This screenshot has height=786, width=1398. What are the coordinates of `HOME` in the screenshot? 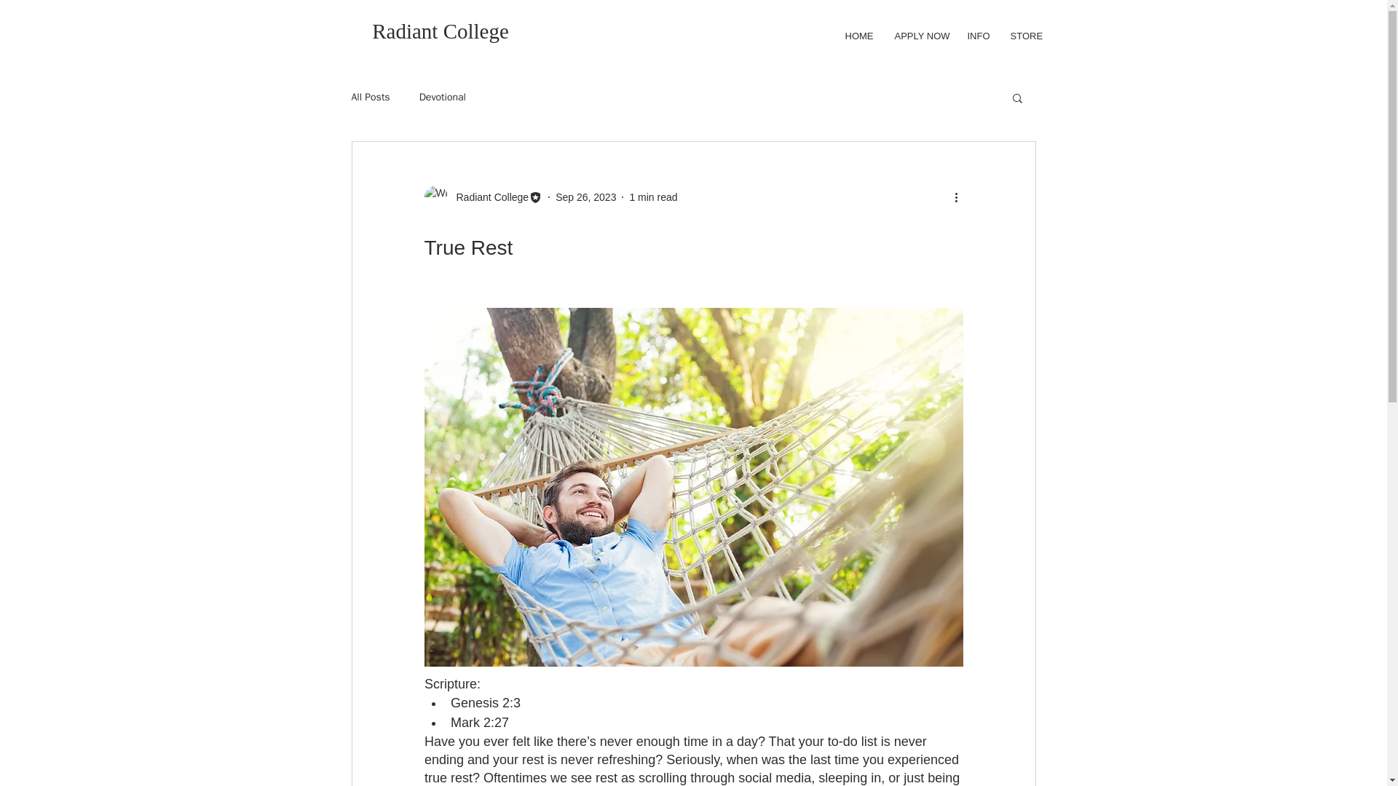 It's located at (859, 36).